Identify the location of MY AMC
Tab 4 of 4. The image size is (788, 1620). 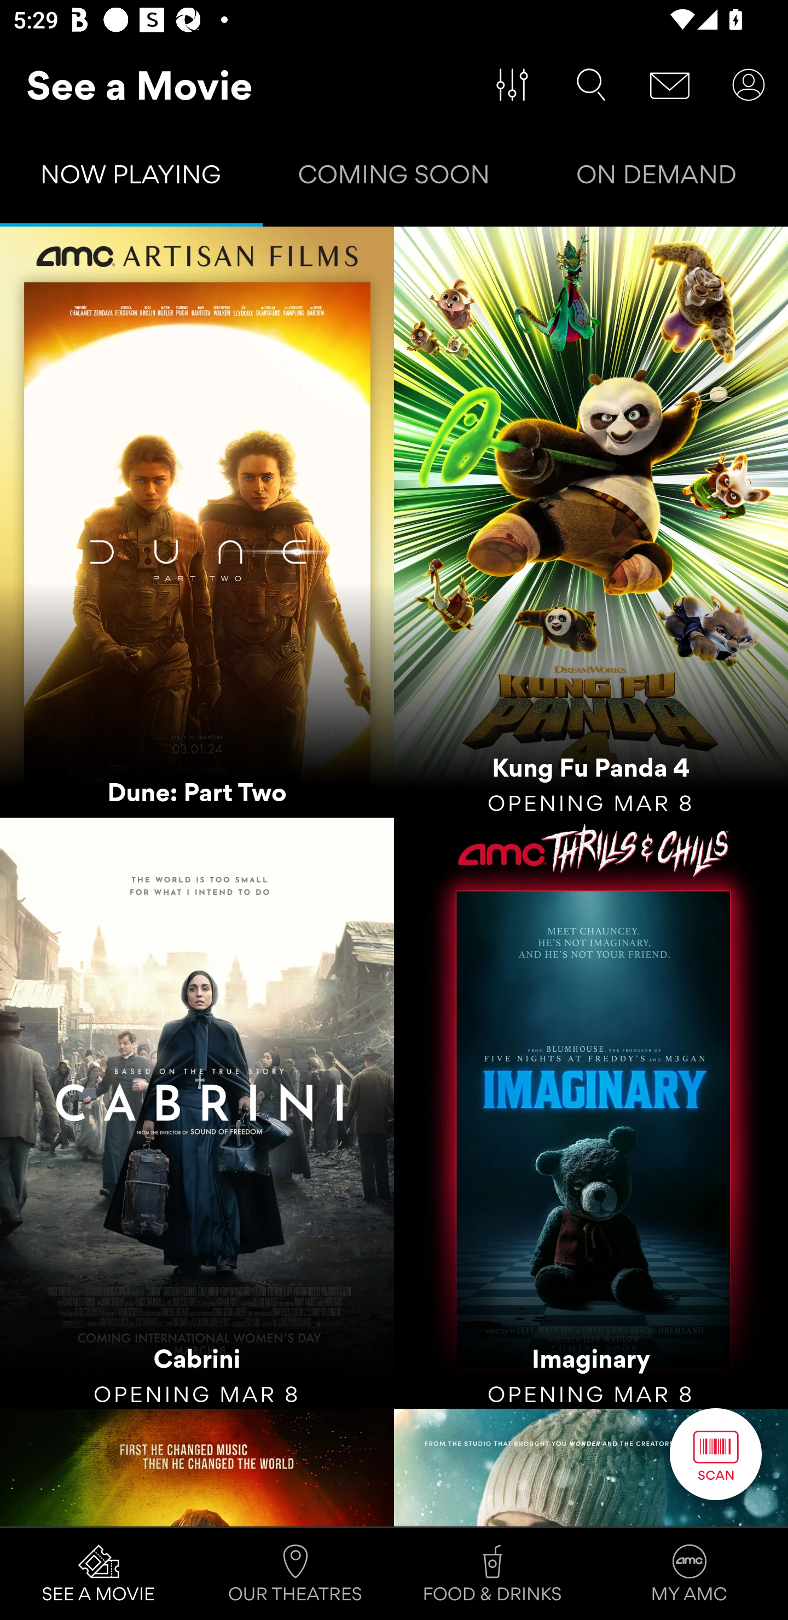
(690, 1574).